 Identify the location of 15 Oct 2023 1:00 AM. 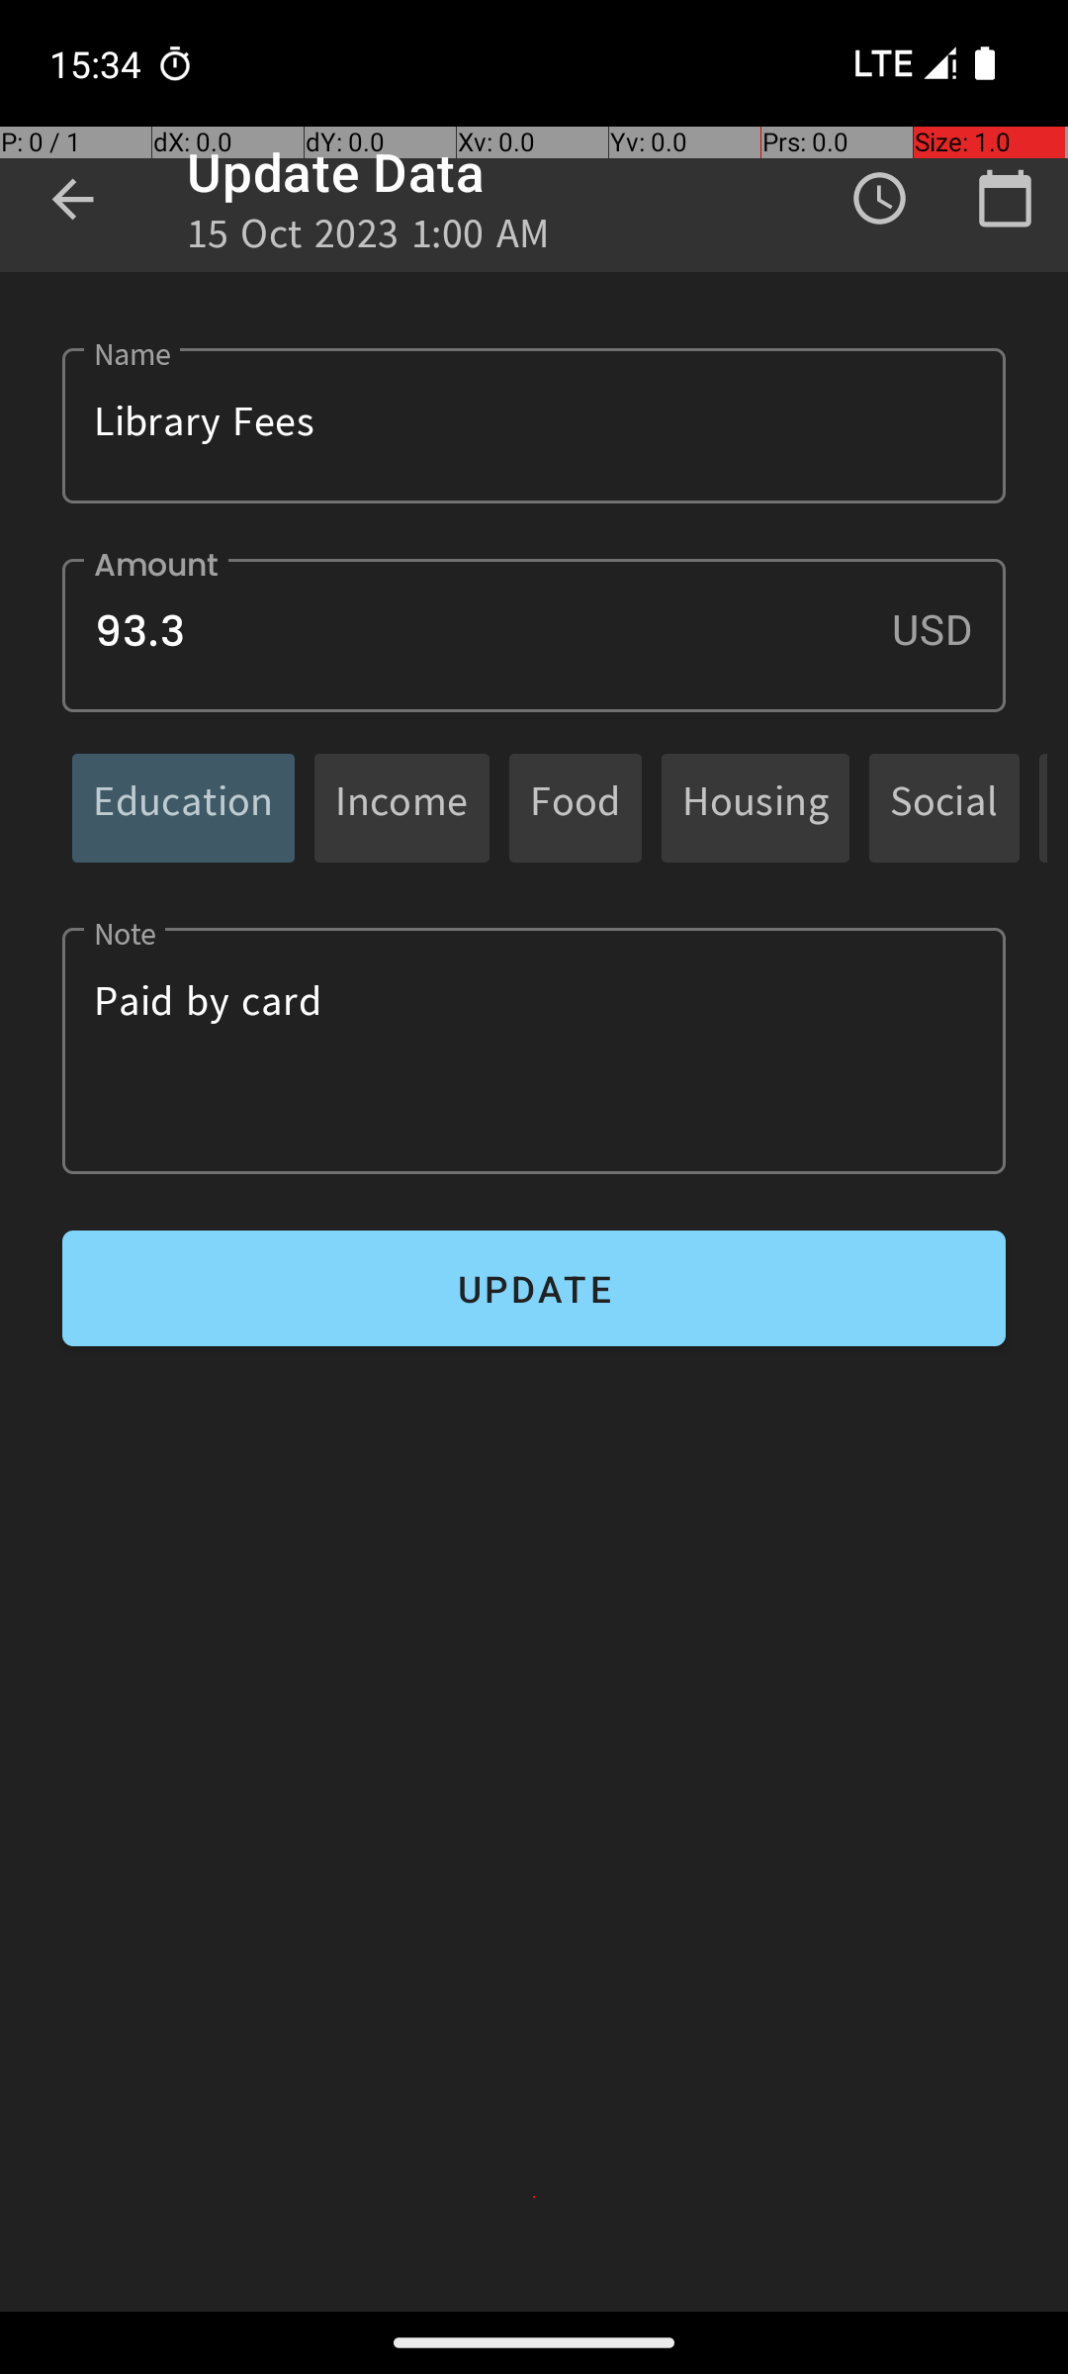
(369, 239).